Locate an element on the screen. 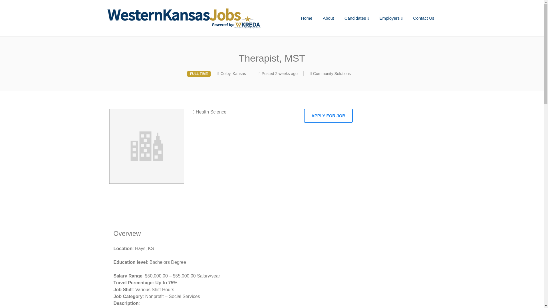 Image resolution: width=548 pixels, height=308 pixels. Health Science is located at coordinates (209, 112).